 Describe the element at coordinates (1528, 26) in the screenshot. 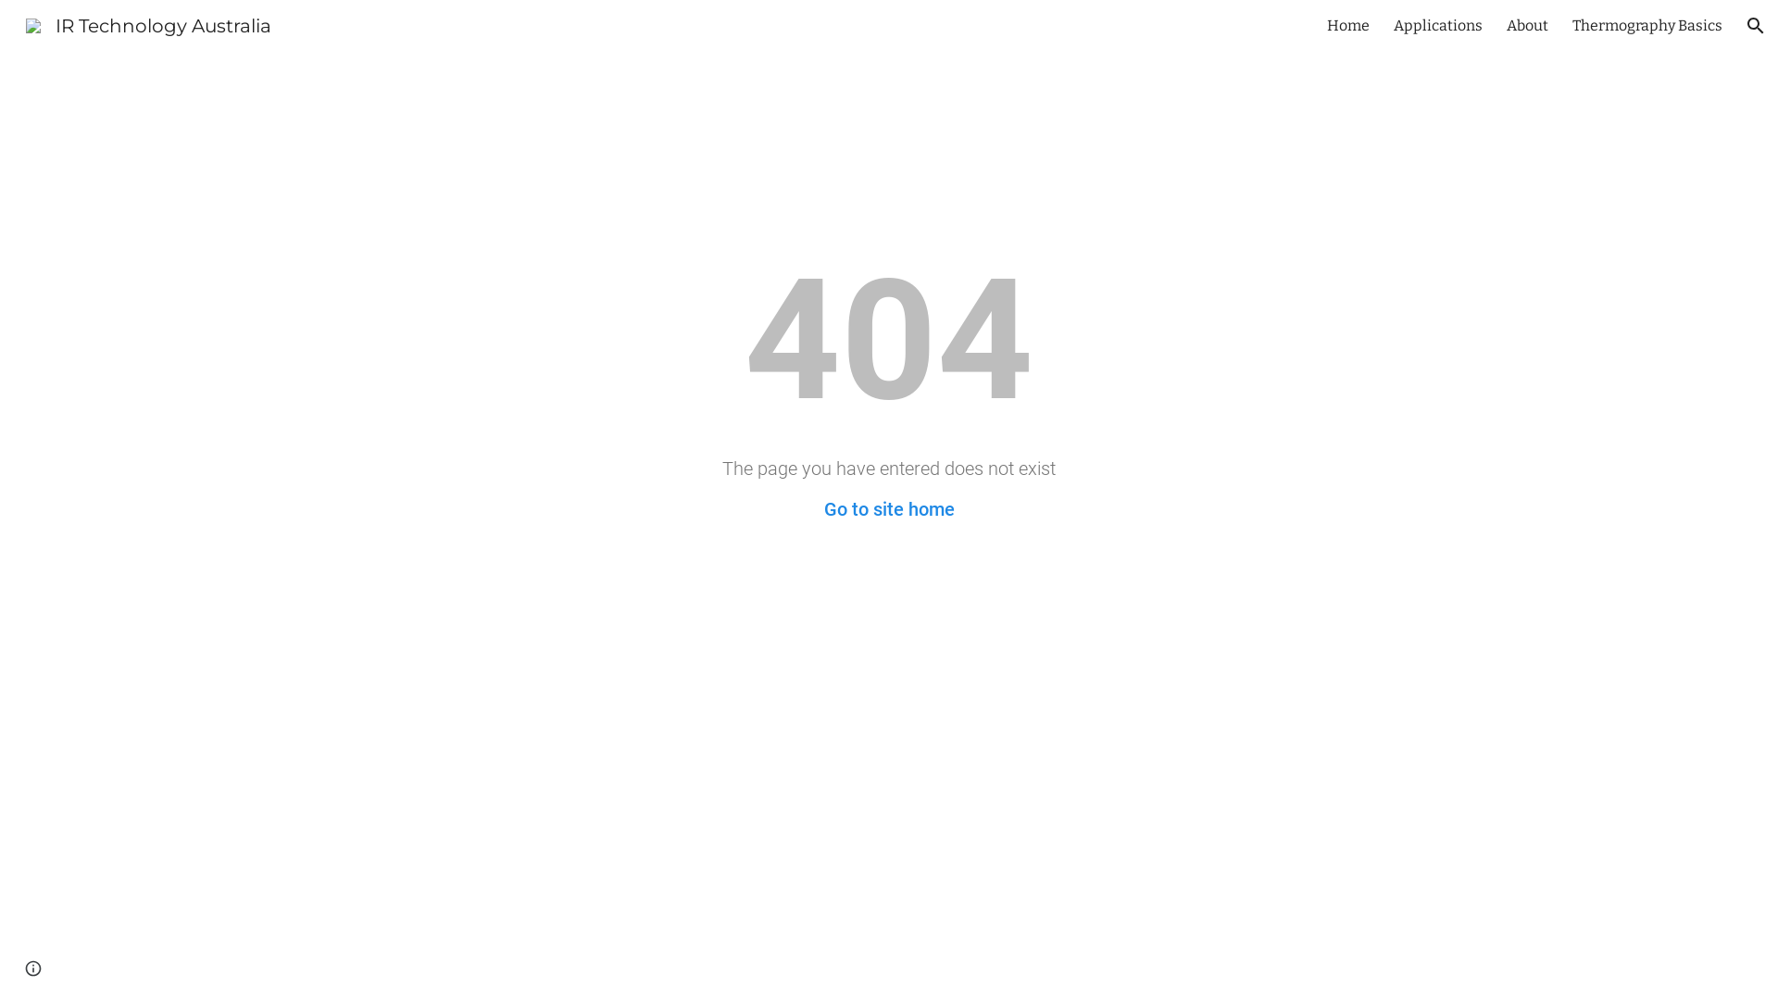

I see `About` at that location.